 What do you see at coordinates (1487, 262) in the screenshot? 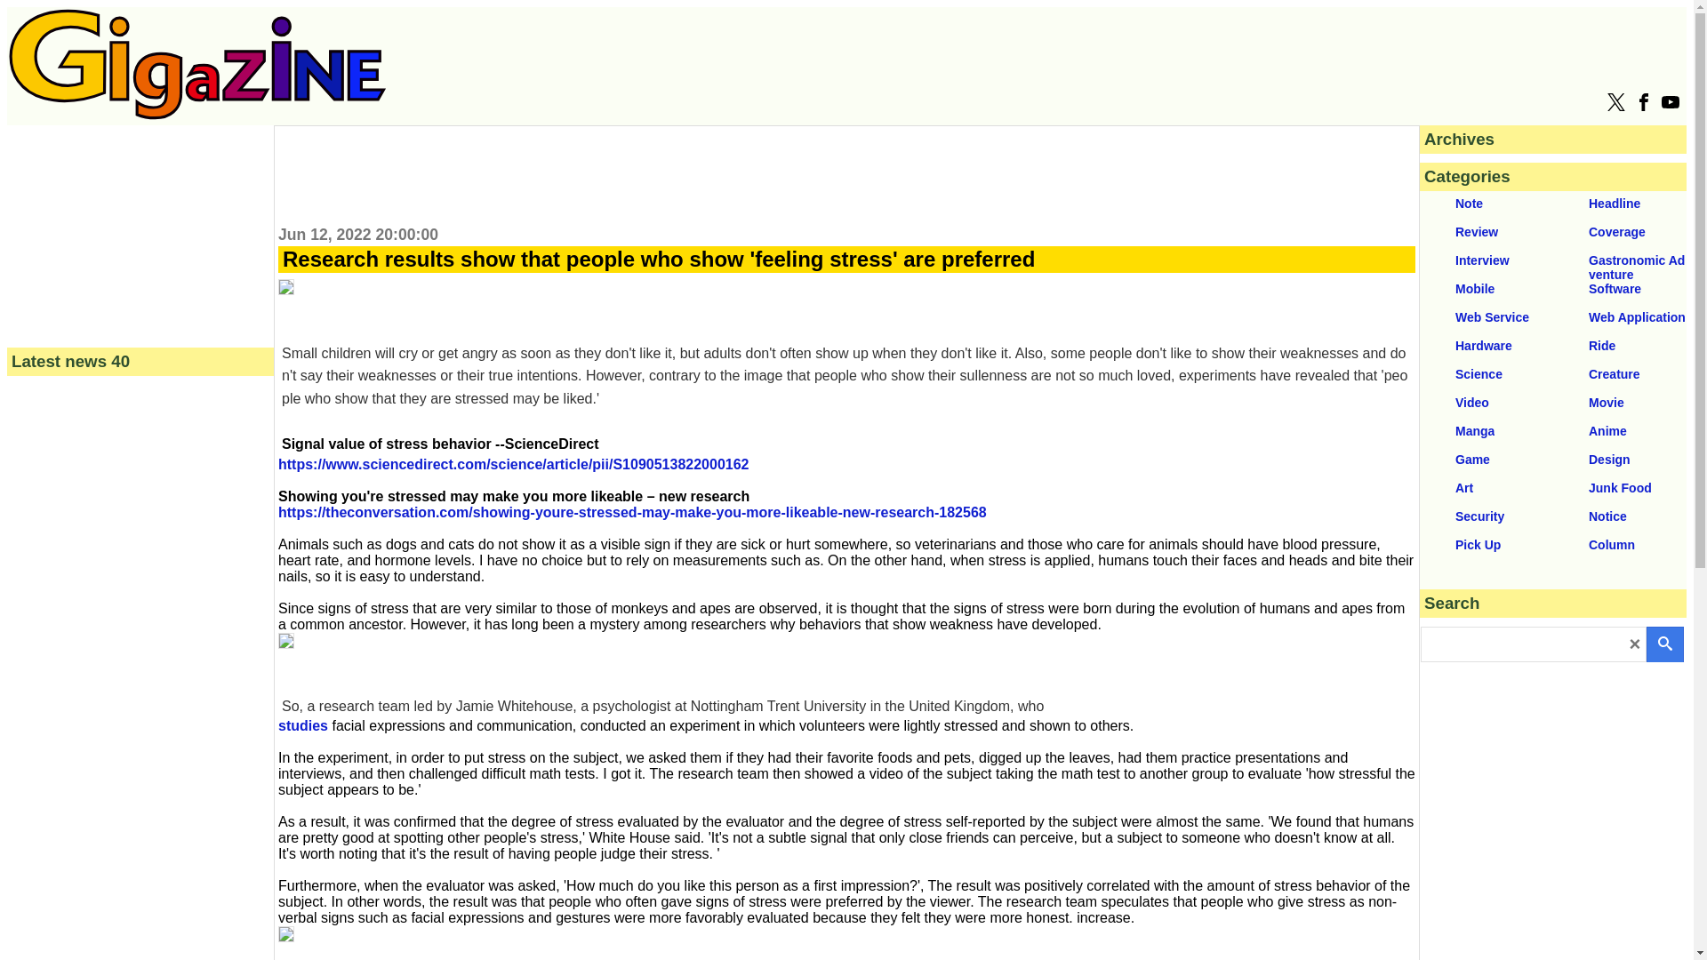
I see `Interview` at bounding box center [1487, 262].